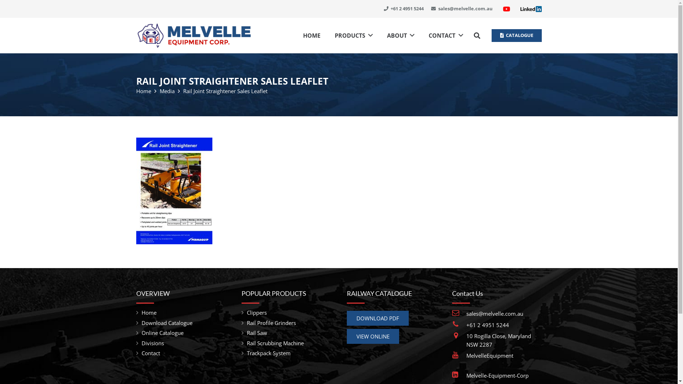 Image resolution: width=683 pixels, height=384 pixels. What do you see at coordinates (497, 375) in the screenshot?
I see `Melvelle-Equipment-Corp` at bounding box center [497, 375].